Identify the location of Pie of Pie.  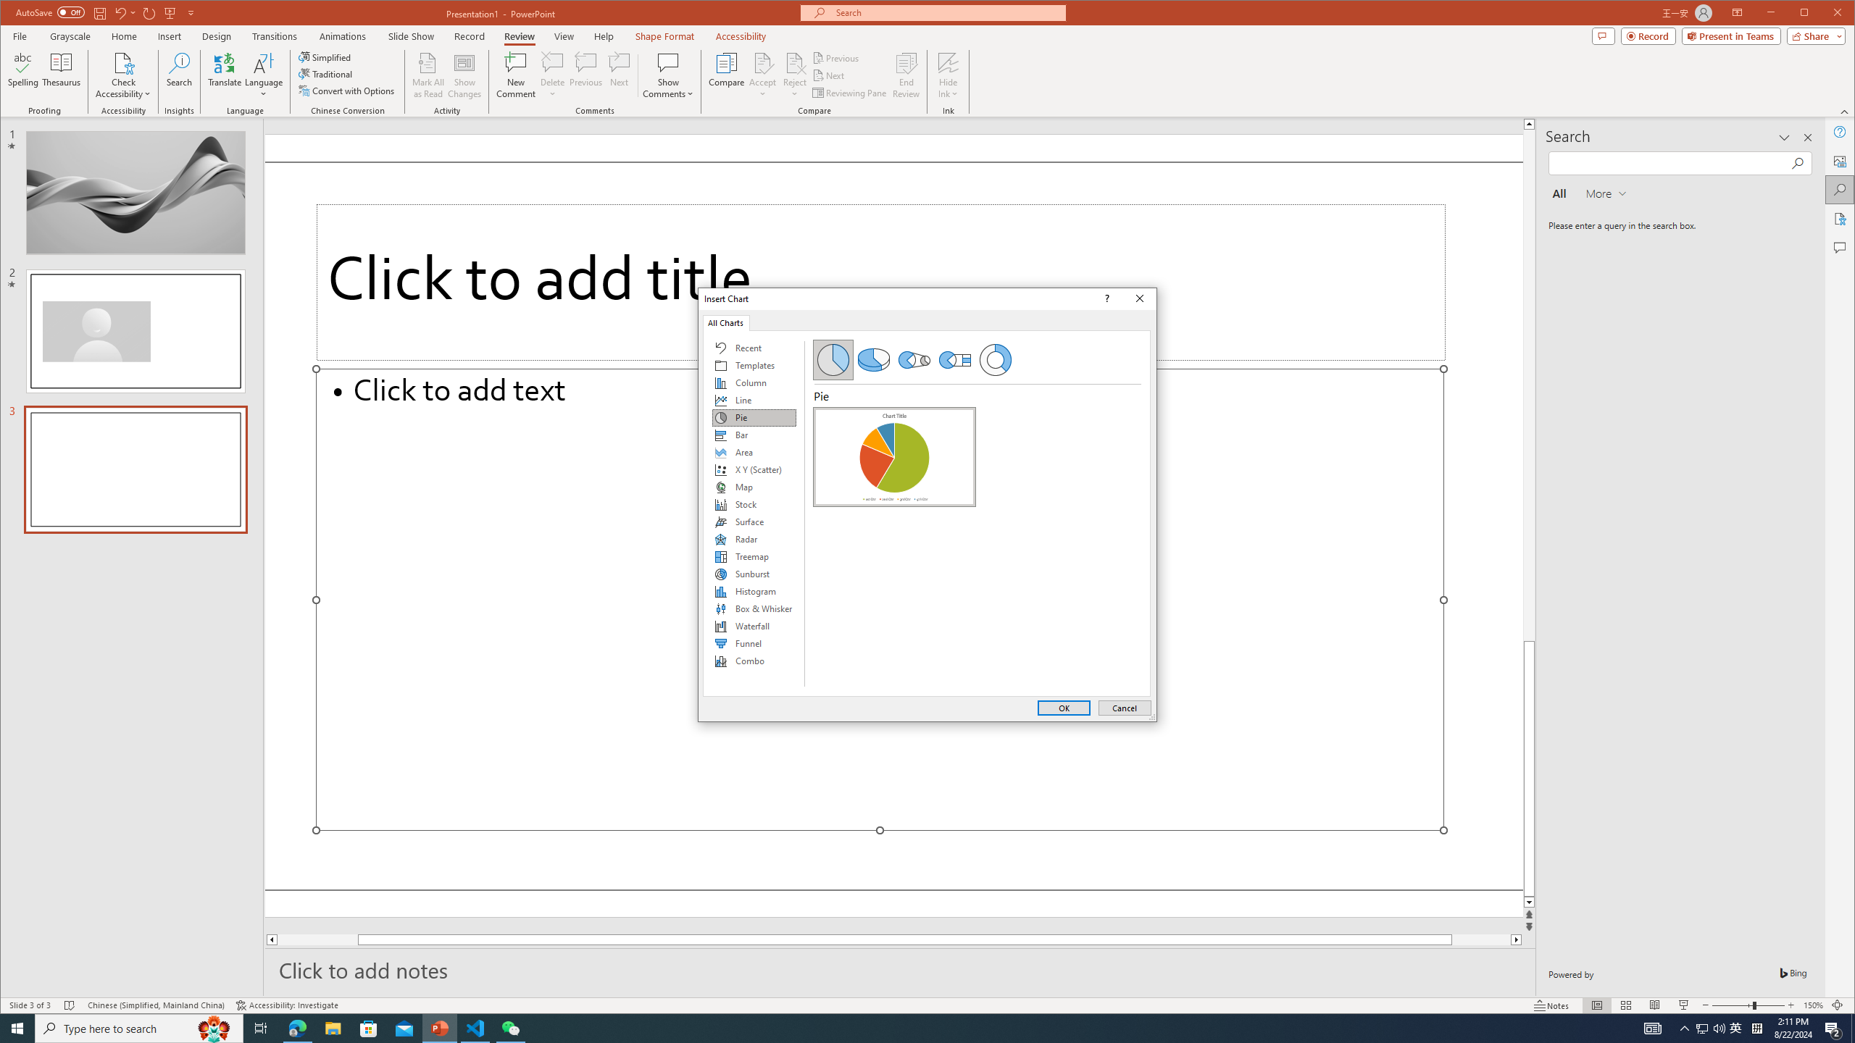
(914, 360).